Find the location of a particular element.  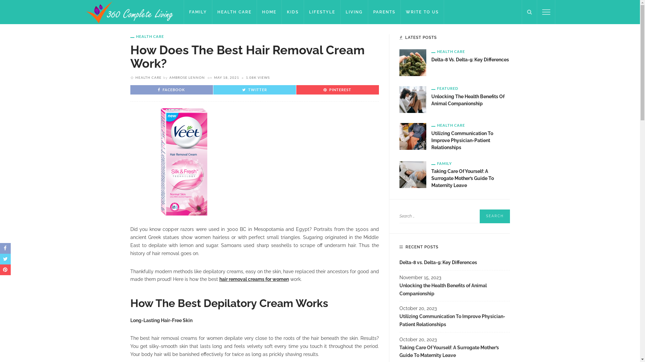

TWITTER is located at coordinates (254, 90).